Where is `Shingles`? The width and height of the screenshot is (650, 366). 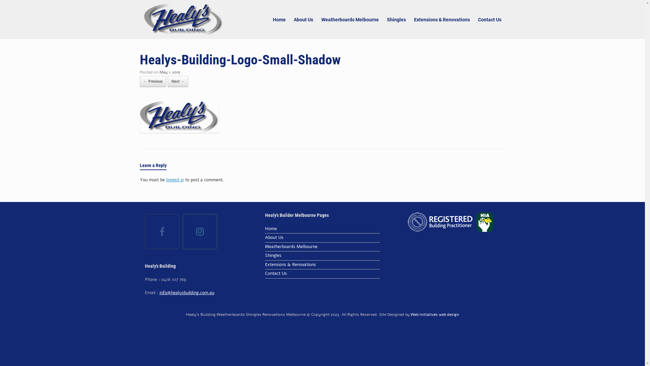
Shingles is located at coordinates (396, 19).